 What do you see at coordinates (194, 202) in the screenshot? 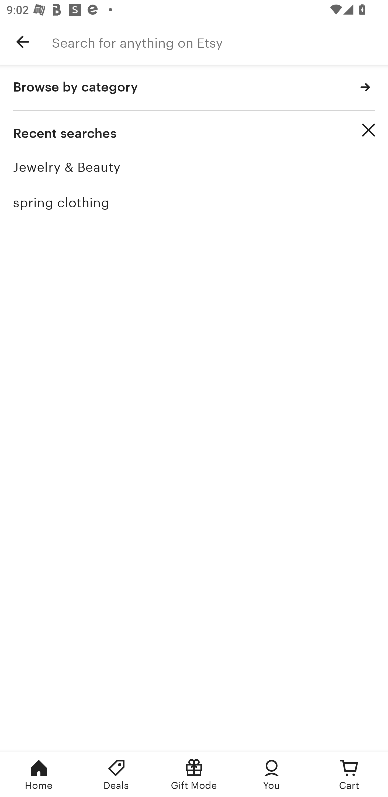
I see `spring clothing` at bounding box center [194, 202].